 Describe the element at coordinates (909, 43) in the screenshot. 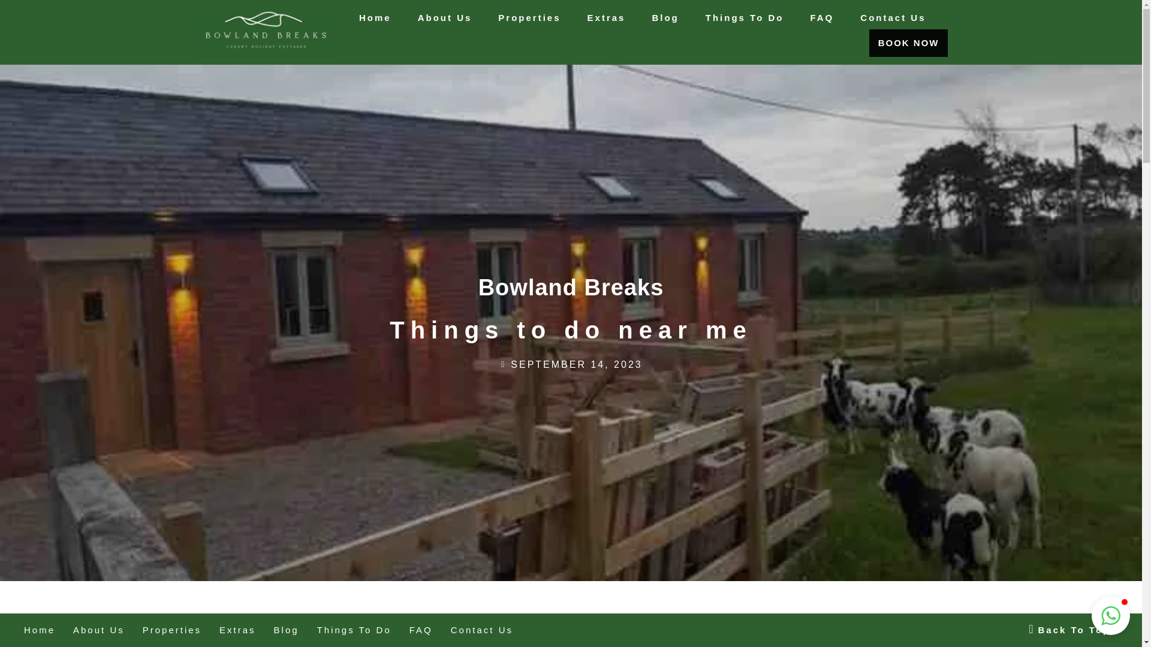

I see `BOOK NOW` at that location.